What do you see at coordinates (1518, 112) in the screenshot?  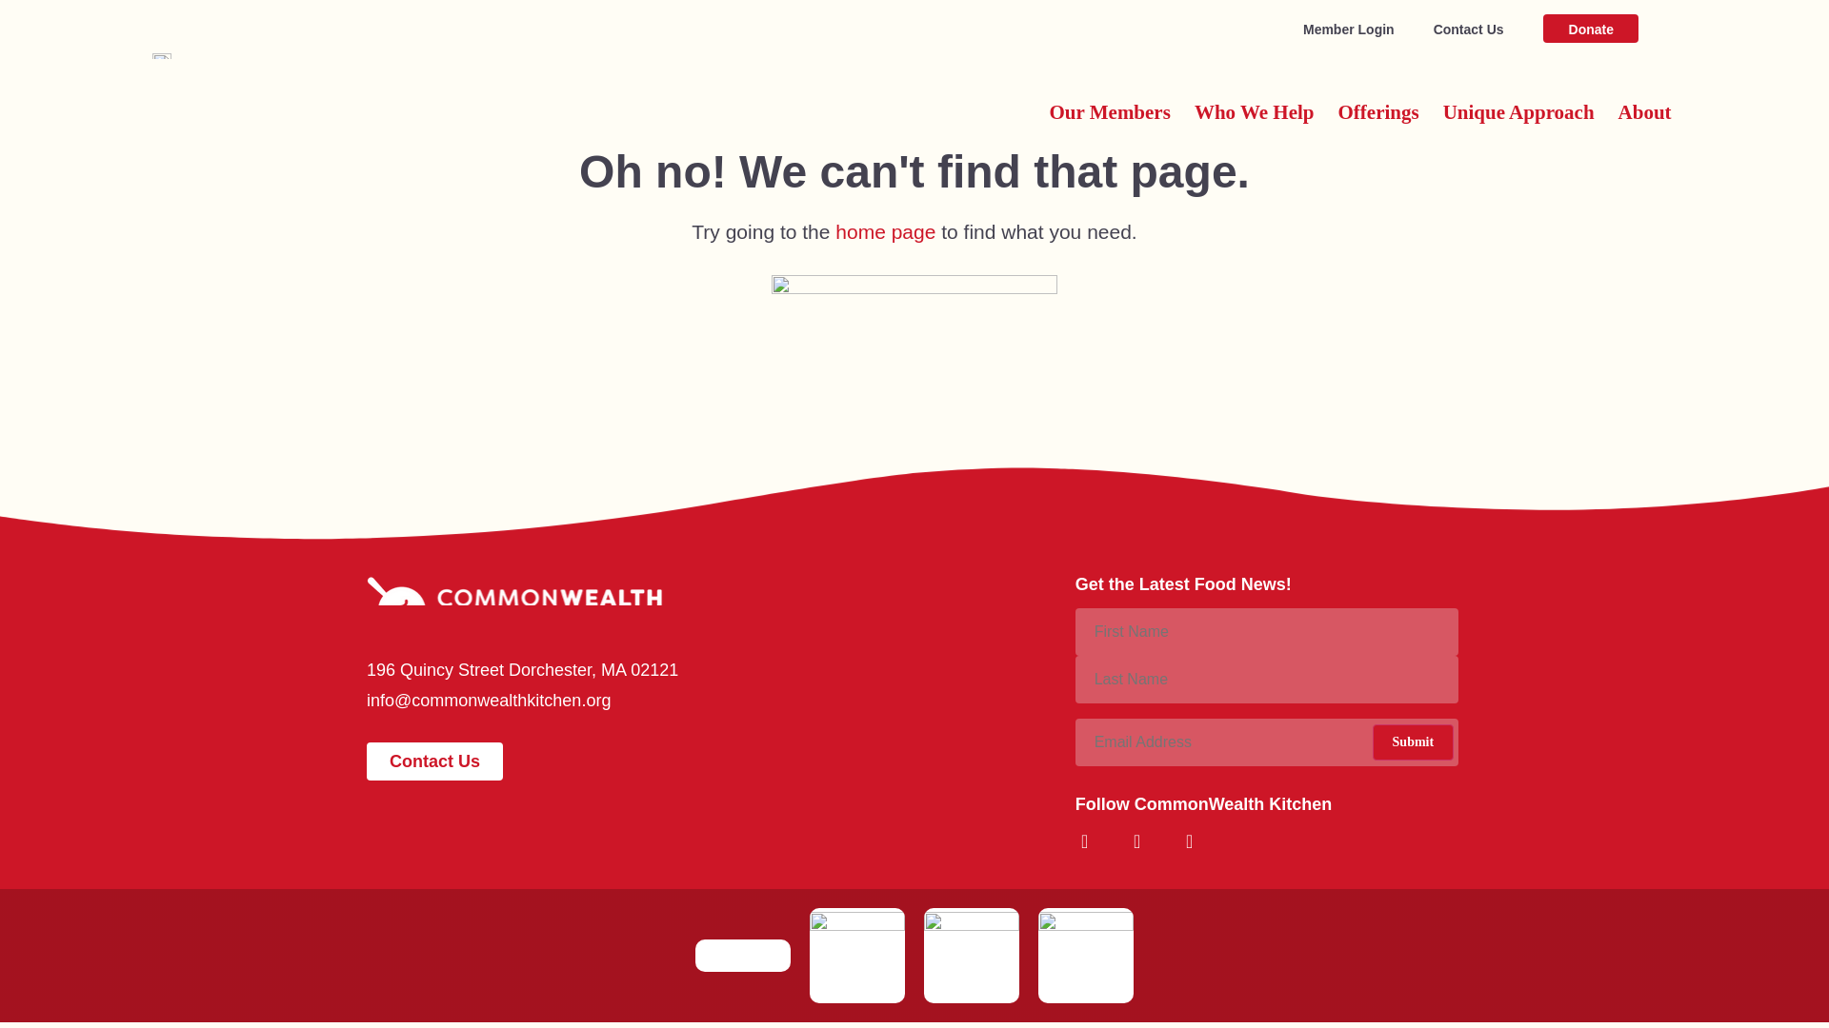 I see `Unique Approach` at bounding box center [1518, 112].